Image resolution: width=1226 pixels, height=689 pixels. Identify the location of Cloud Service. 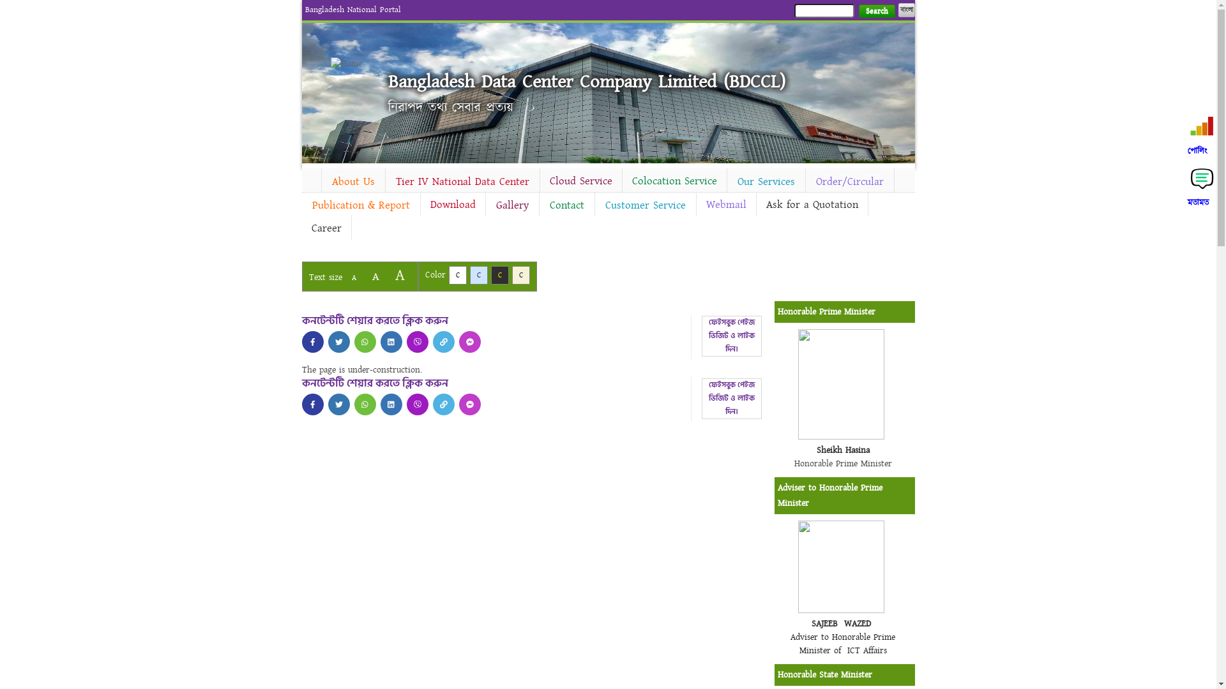
(581, 181).